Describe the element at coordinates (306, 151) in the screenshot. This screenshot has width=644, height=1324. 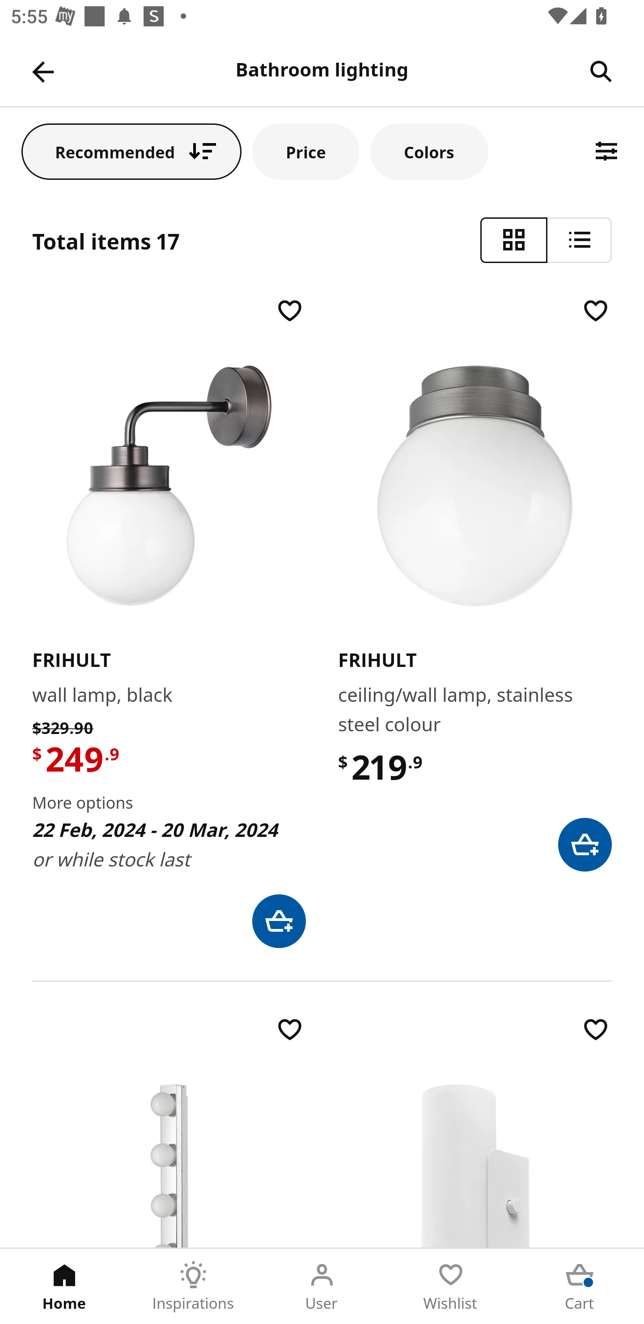
I see `Price` at that location.